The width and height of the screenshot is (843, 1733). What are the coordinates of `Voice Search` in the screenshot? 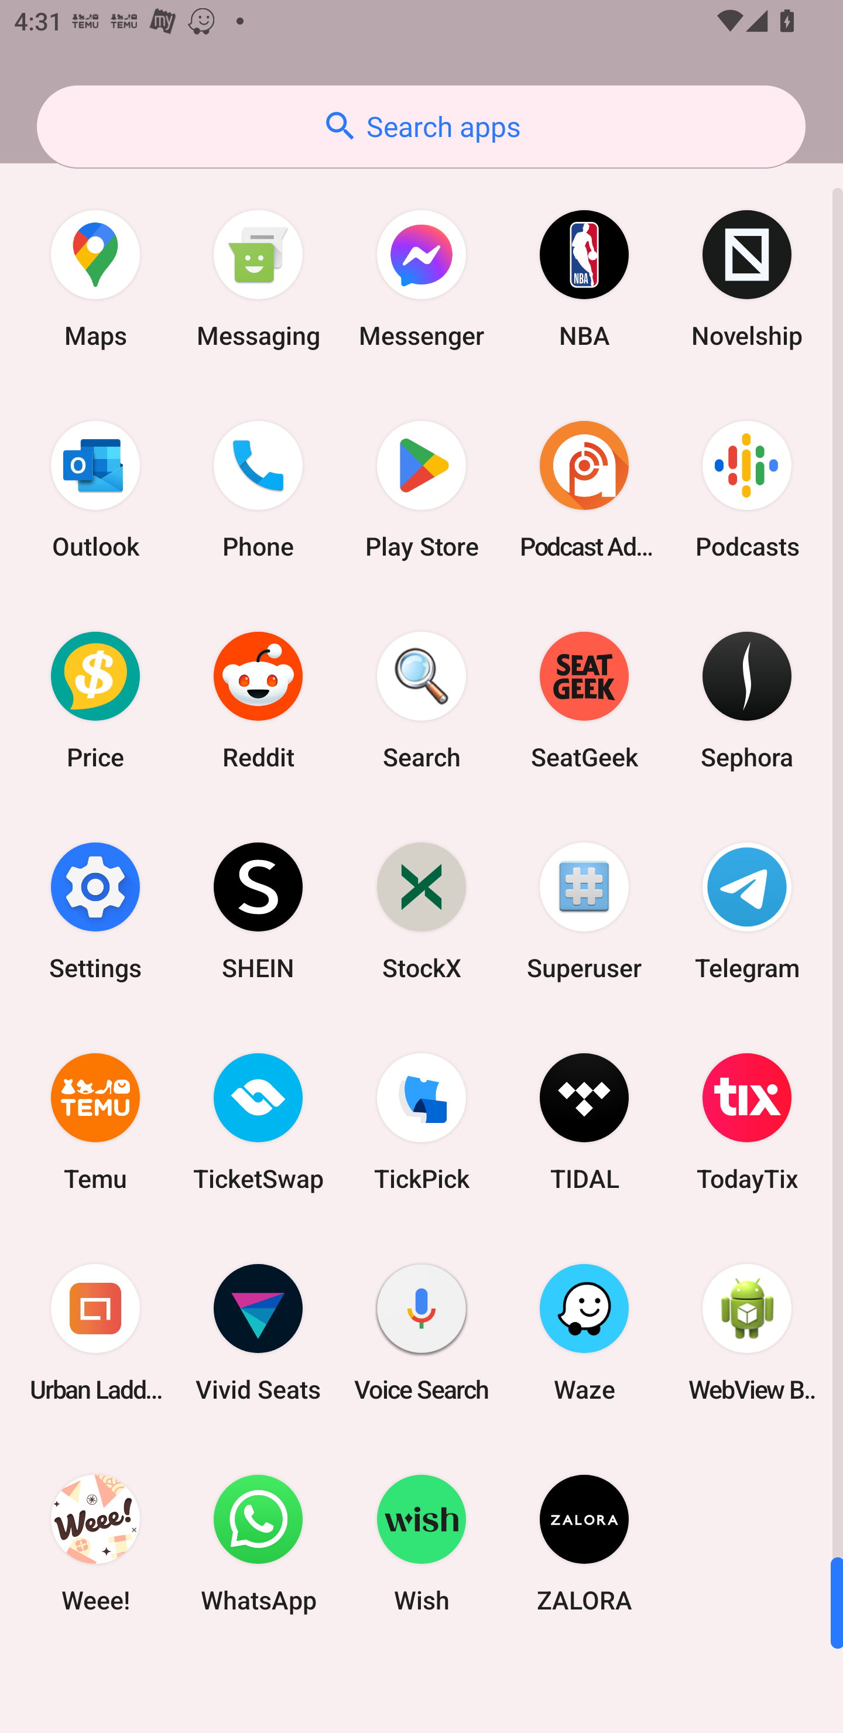 It's located at (421, 1333).